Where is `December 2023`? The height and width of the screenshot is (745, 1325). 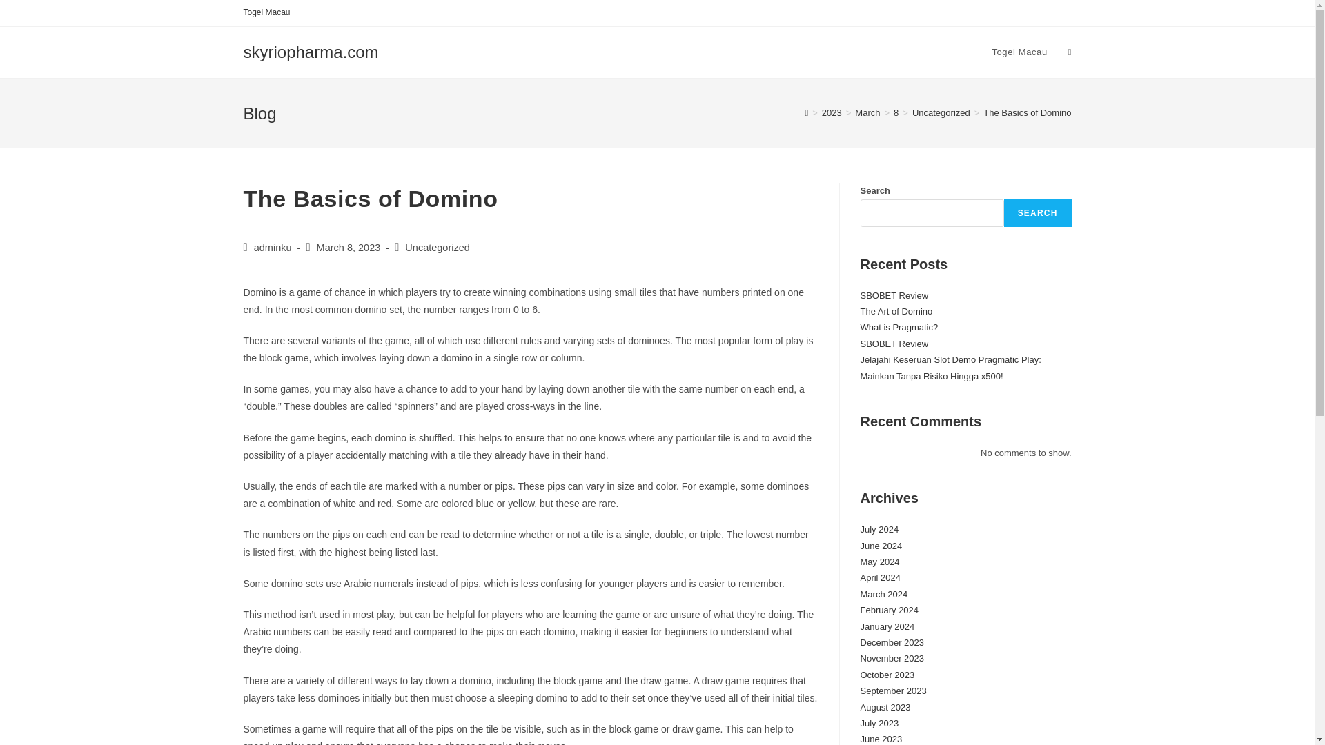
December 2023 is located at coordinates (892, 642).